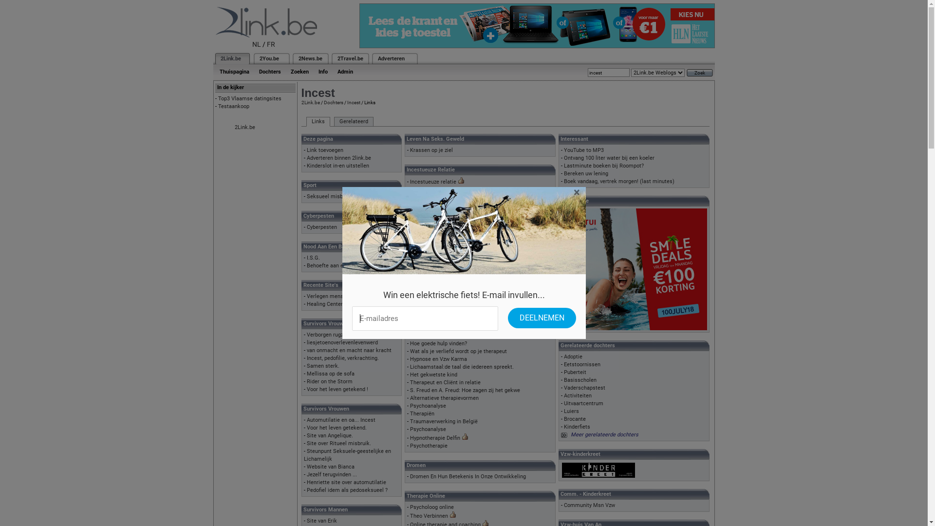 This screenshot has height=526, width=935. Describe the element at coordinates (343, 358) in the screenshot. I see `Incest, pedofilie, verkrachting.` at that location.